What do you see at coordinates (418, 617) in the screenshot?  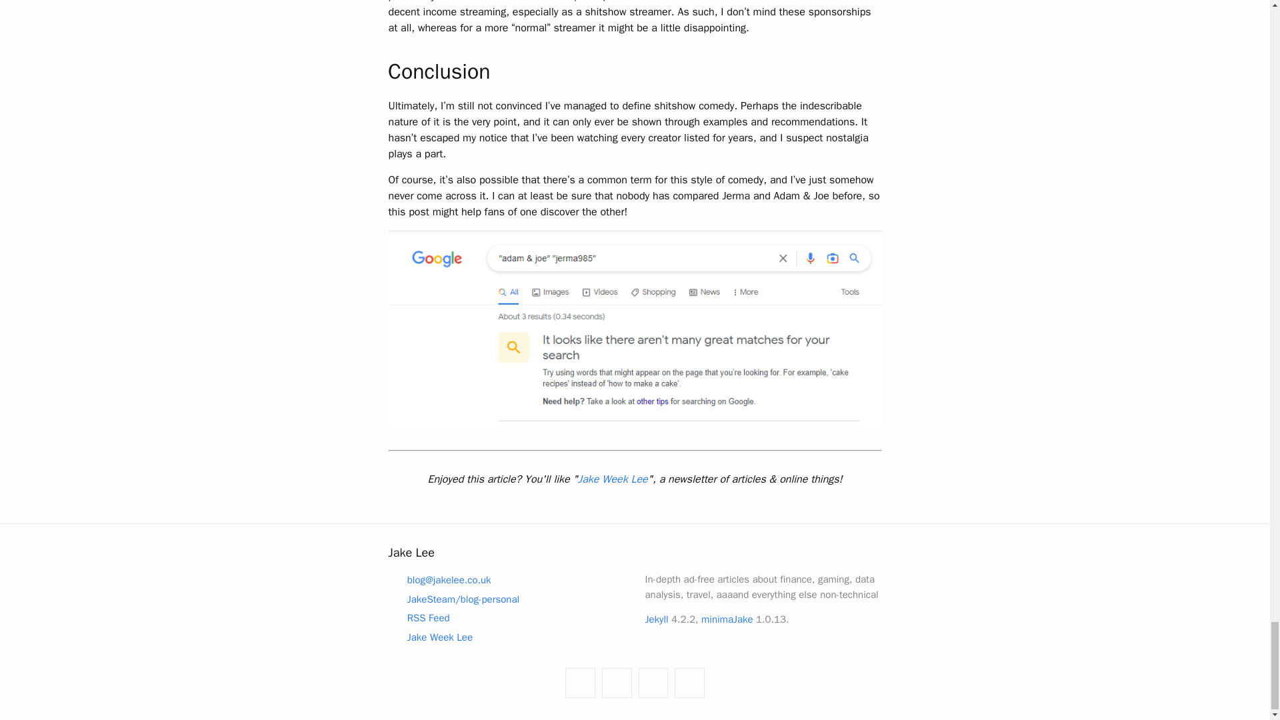 I see `RSS Feed` at bounding box center [418, 617].